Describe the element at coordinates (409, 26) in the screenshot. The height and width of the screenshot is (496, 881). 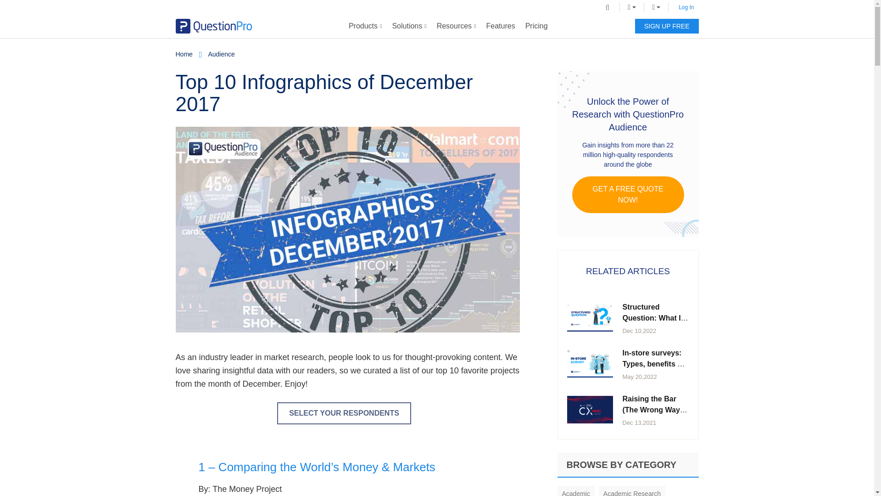
I see `Solutions` at that location.